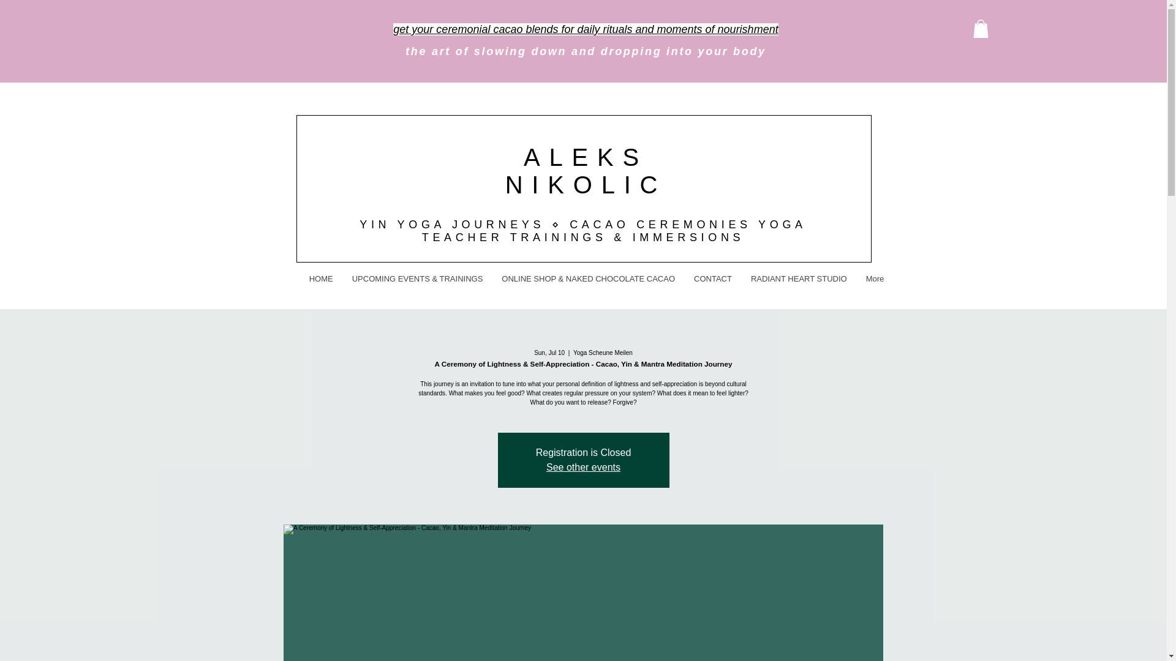 Image resolution: width=1176 pixels, height=661 pixels. Describe the element at coordinates (798, 287) in the screenshot. I see `RADIANT HEART STUDIO` at that location.